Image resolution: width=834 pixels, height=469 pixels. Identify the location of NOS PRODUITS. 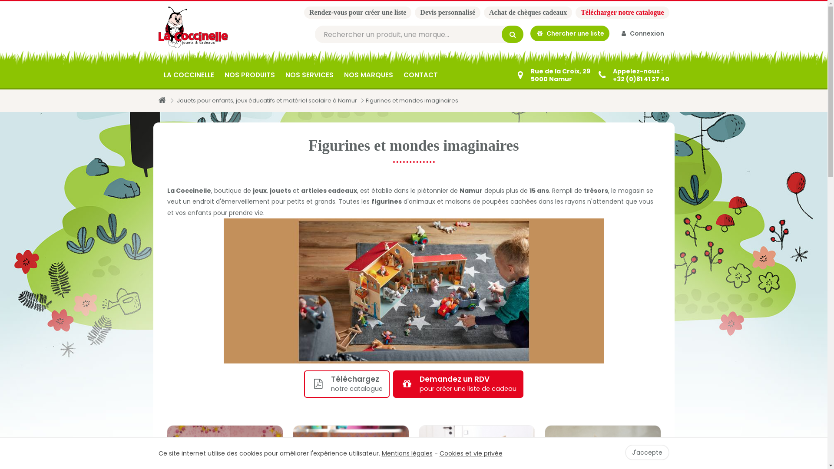
(249, 75).